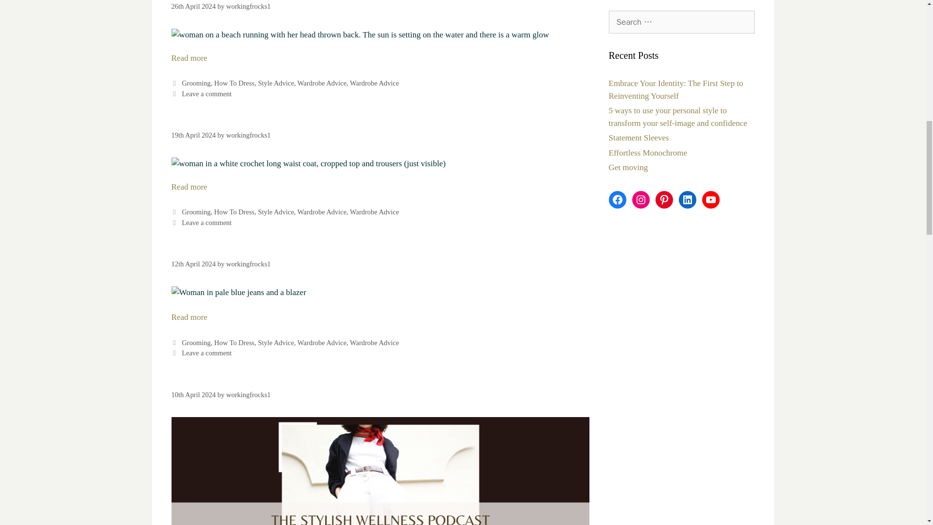  I want to click on Wellness, so click(189, 58).